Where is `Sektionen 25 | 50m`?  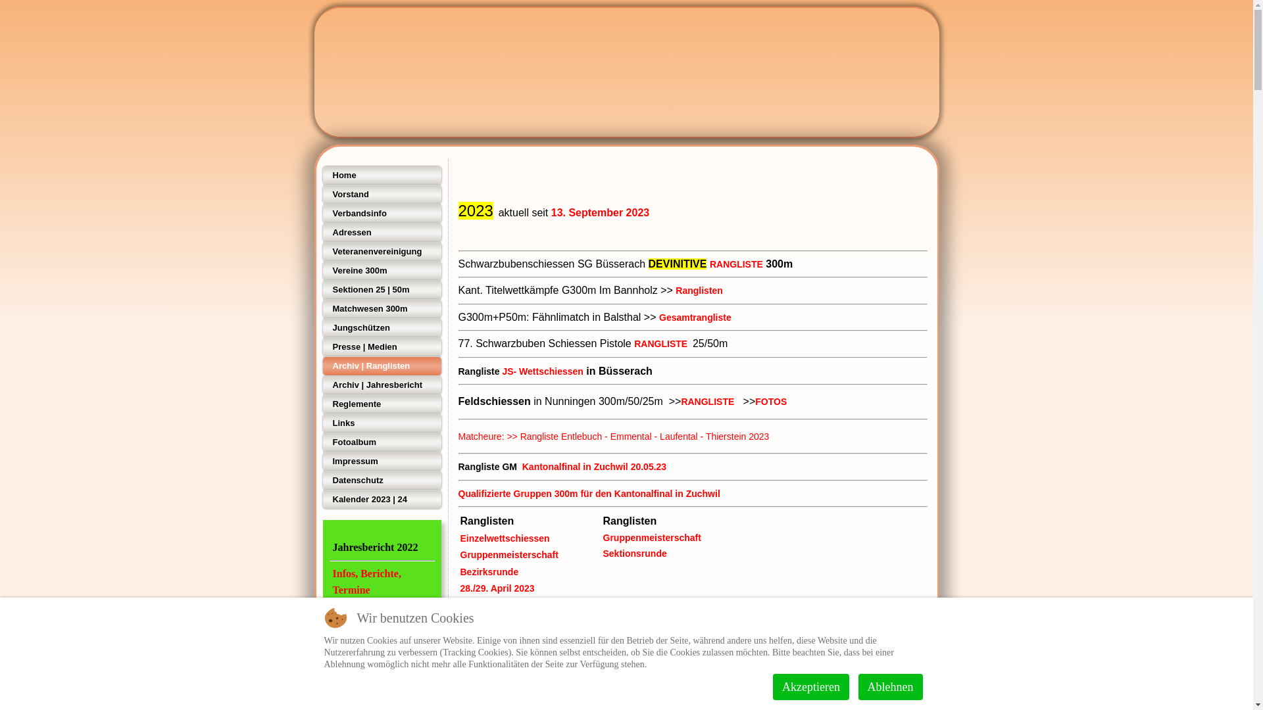
Sektionen 25 | 50m is located at coordinates (382, 290).